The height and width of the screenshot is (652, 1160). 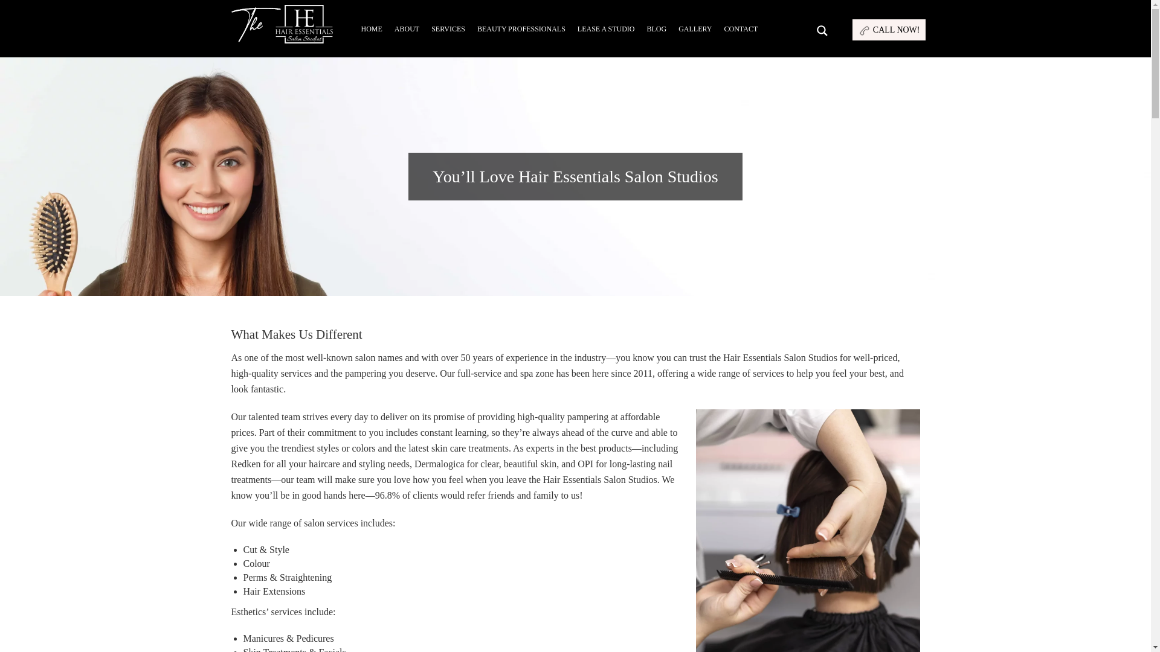 What do you see at coordinates (606, 29) in the screenshot?
I see `LEASE A STUDIO` at bounding box center [606, 29].